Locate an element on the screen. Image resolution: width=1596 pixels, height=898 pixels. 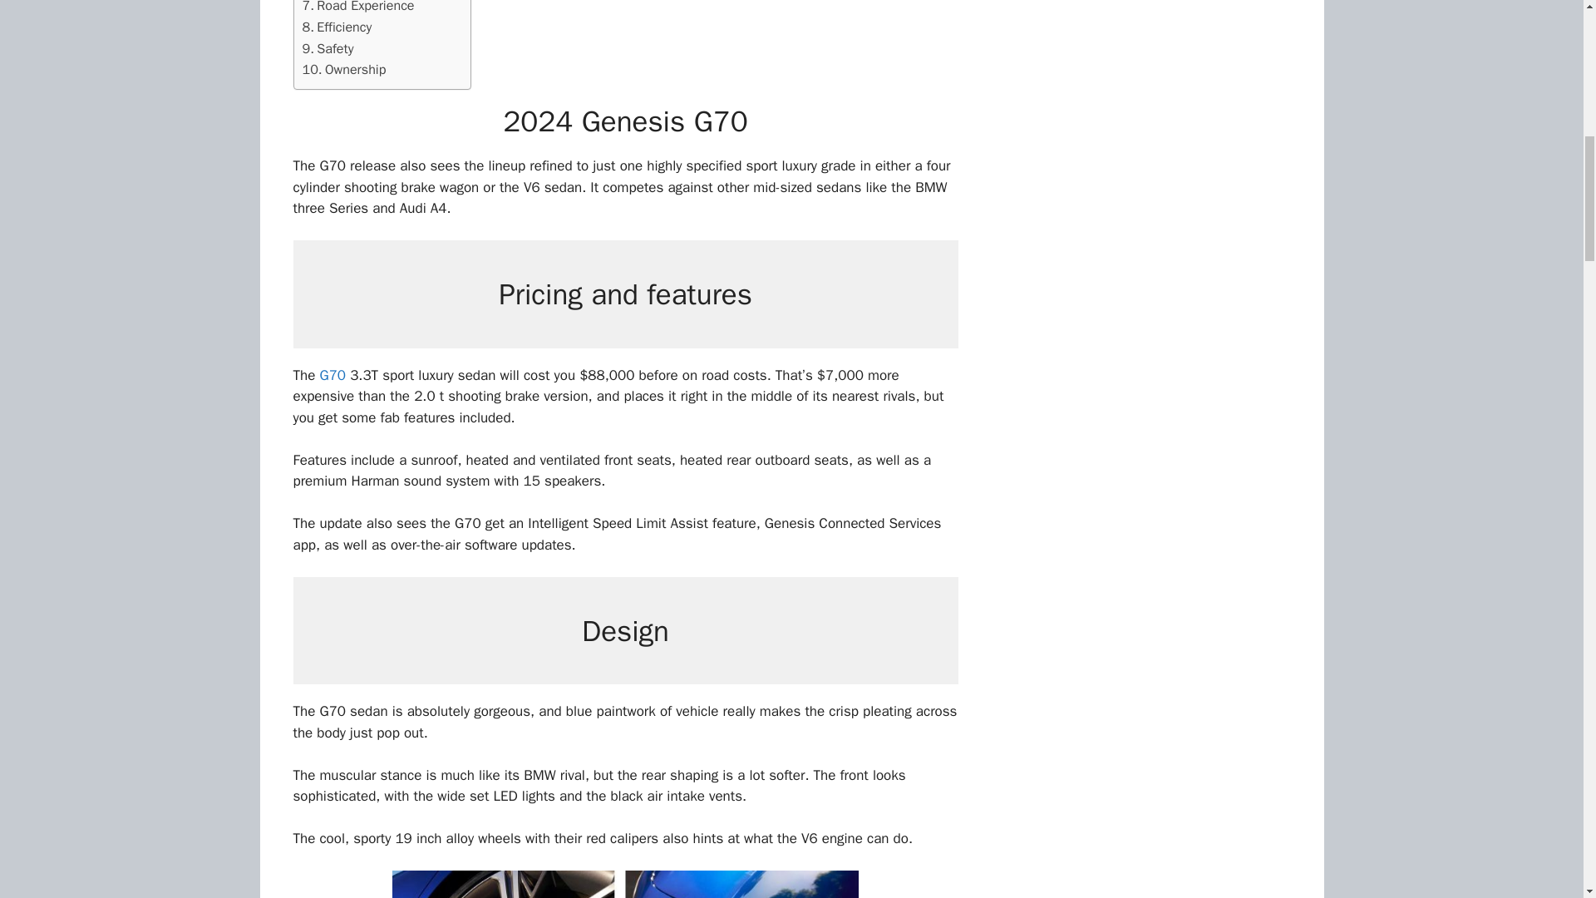
Ownership is located at coordinates (344, 70).